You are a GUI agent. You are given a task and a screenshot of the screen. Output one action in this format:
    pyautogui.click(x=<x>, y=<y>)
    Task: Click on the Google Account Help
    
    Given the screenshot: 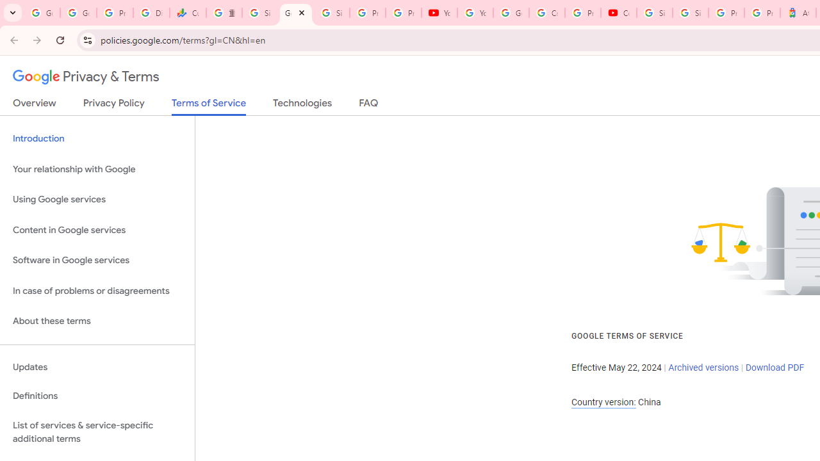 What is the action you would take?
    pyautogui.click(x=511, y=13)
    